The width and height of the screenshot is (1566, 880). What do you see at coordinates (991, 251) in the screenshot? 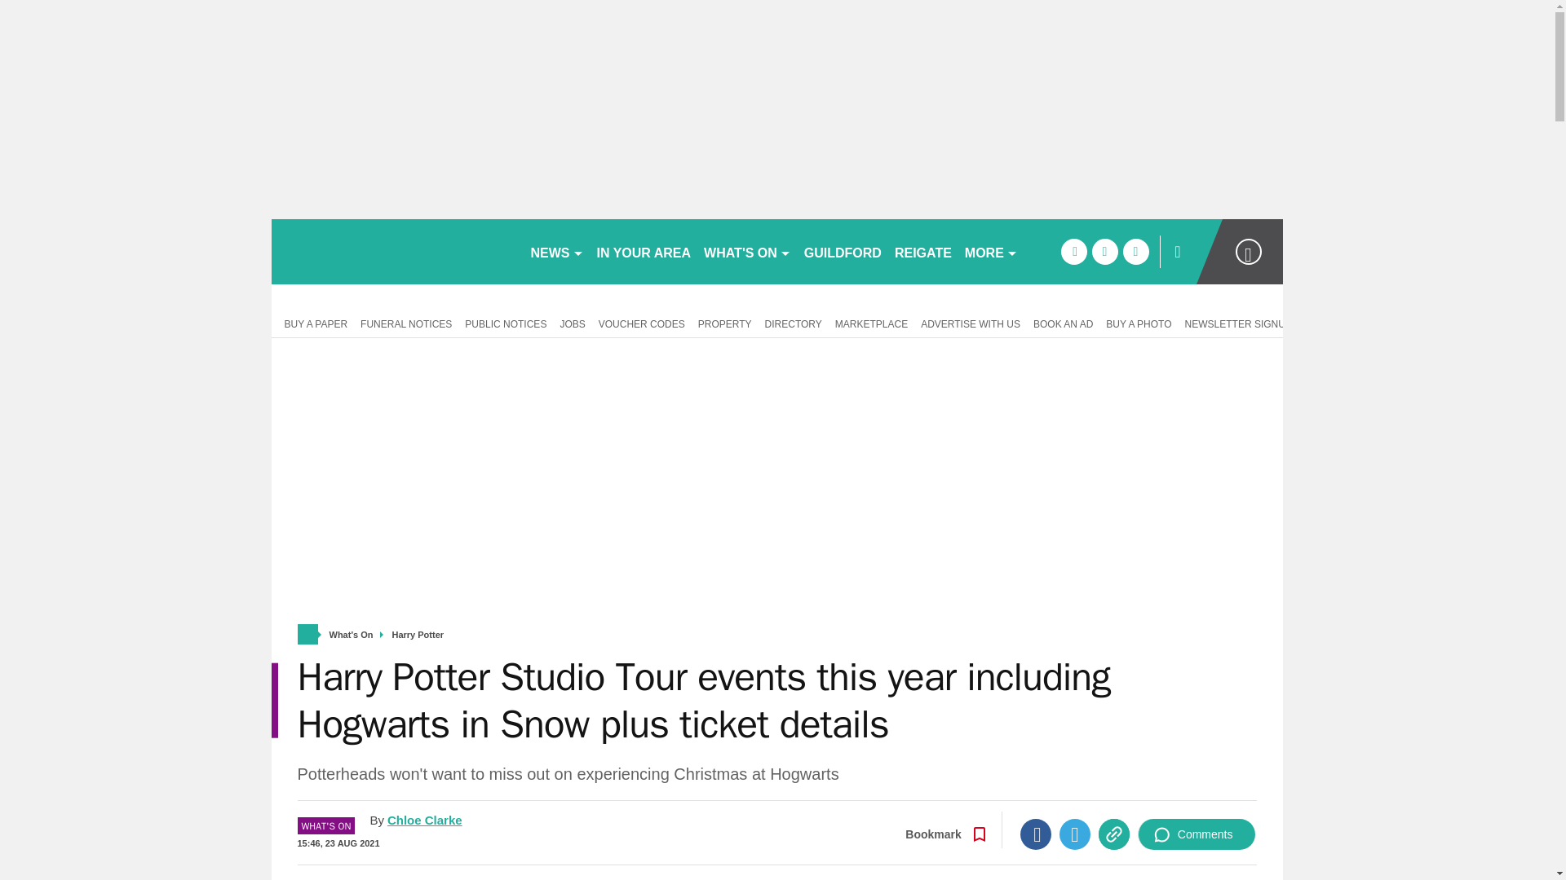
I see `MORE` at bounding box center [991, 251].